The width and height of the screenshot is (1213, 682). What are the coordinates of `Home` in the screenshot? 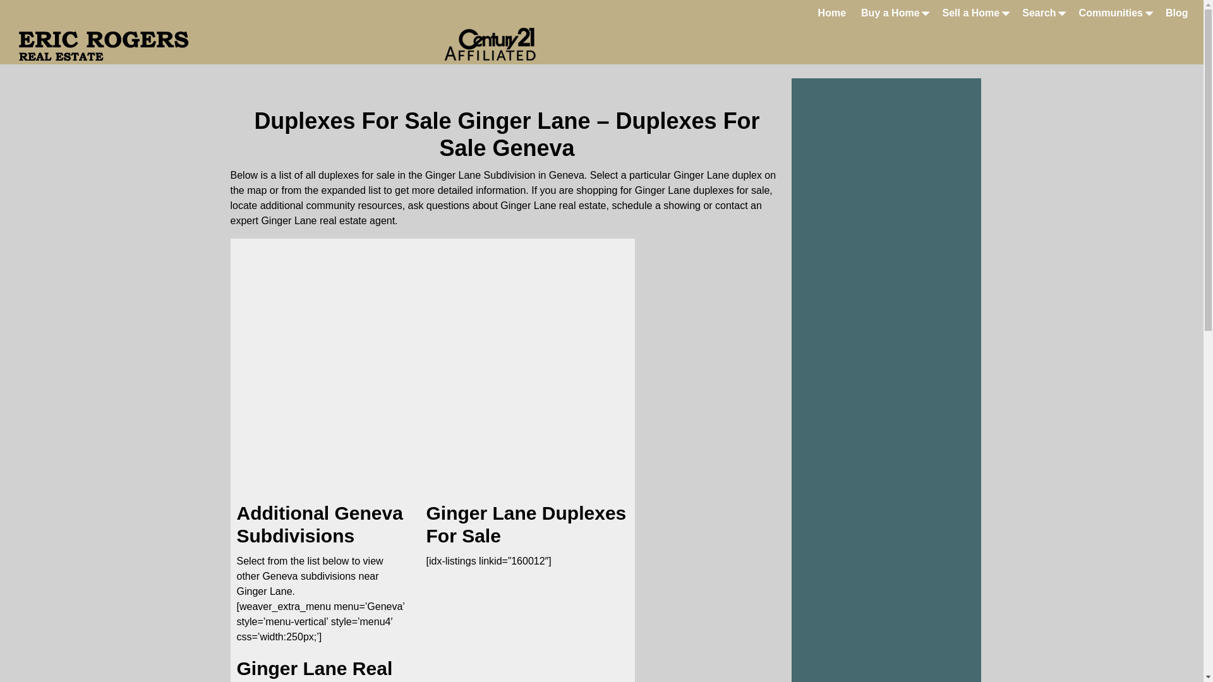 It's located at (831, 13).